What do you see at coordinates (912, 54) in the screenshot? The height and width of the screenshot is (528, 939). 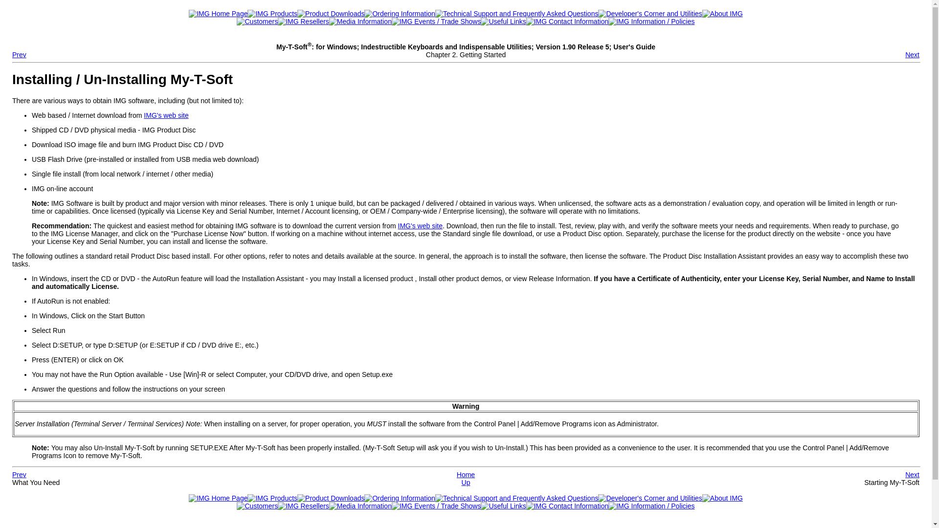 I see `Next` at bounding box center [912, 54].